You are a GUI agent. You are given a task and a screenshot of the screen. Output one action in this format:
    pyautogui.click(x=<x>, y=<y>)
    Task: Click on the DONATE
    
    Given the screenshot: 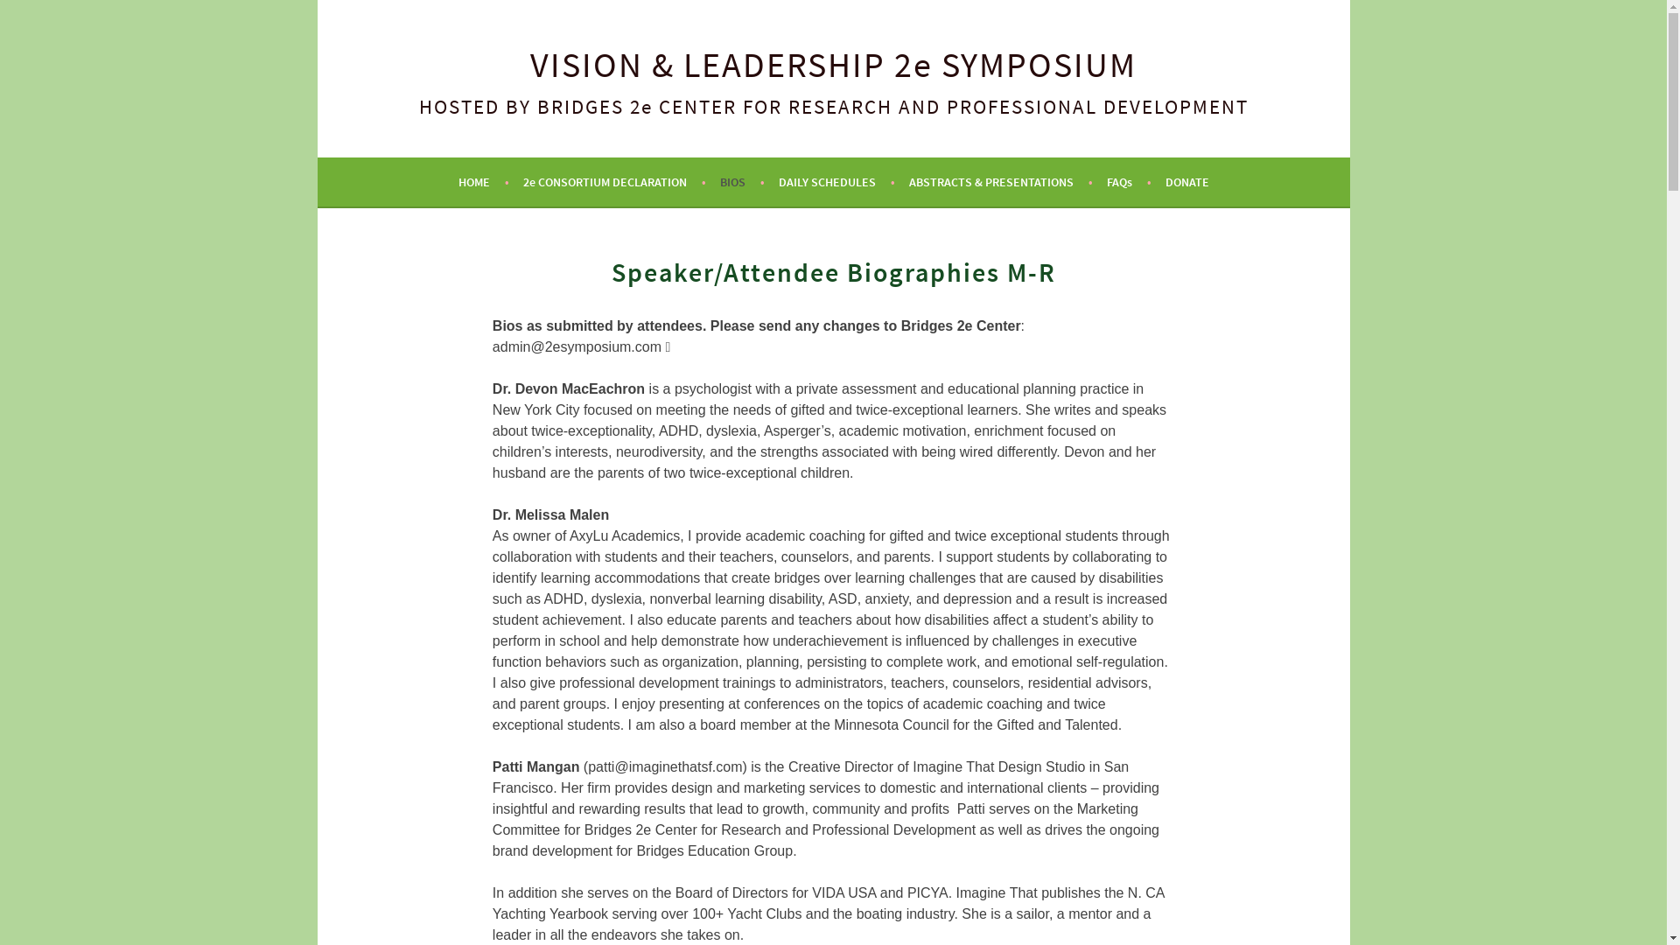 What is the action you would take?
    pyautogui.click(x=1187, y=182)
    